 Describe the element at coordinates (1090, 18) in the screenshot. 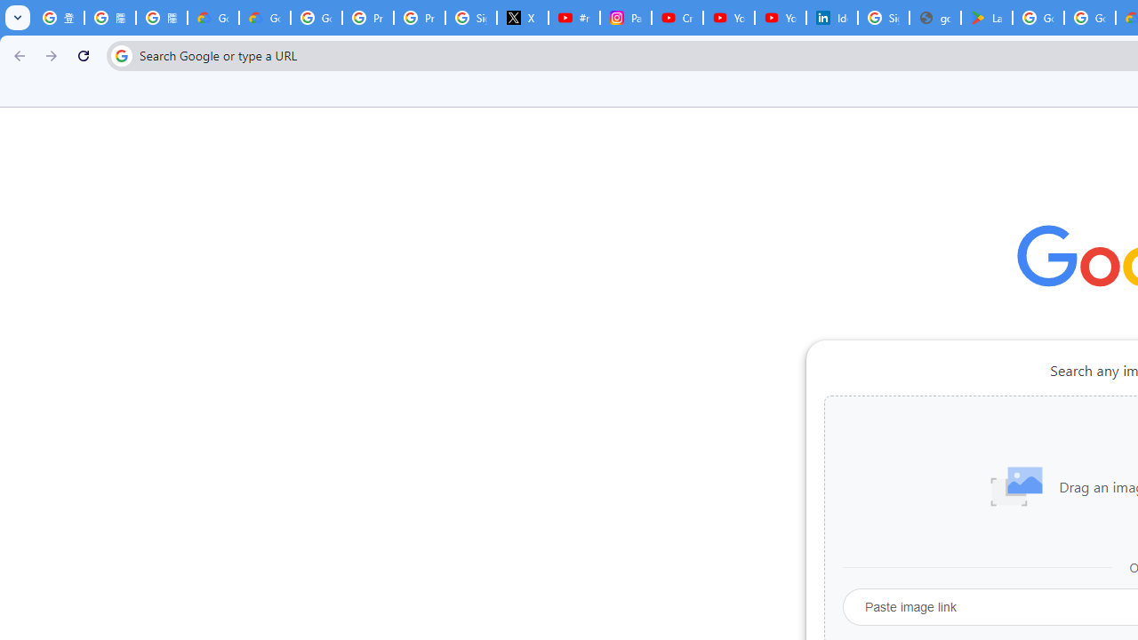

I see `Google Workspace - Specific Terms` at that location.